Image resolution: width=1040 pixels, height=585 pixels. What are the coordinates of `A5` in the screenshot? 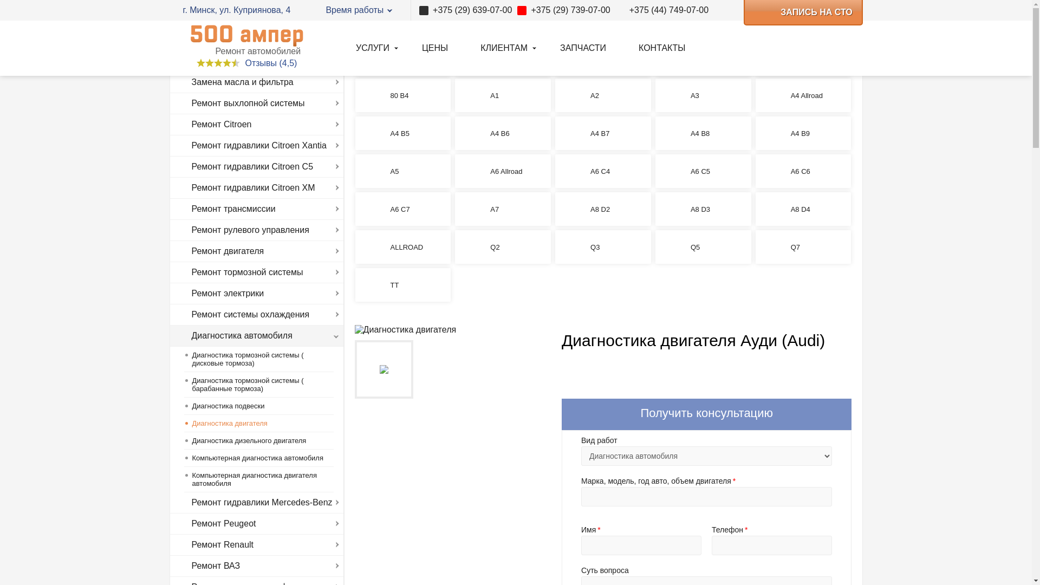 It's located at (403, 171).